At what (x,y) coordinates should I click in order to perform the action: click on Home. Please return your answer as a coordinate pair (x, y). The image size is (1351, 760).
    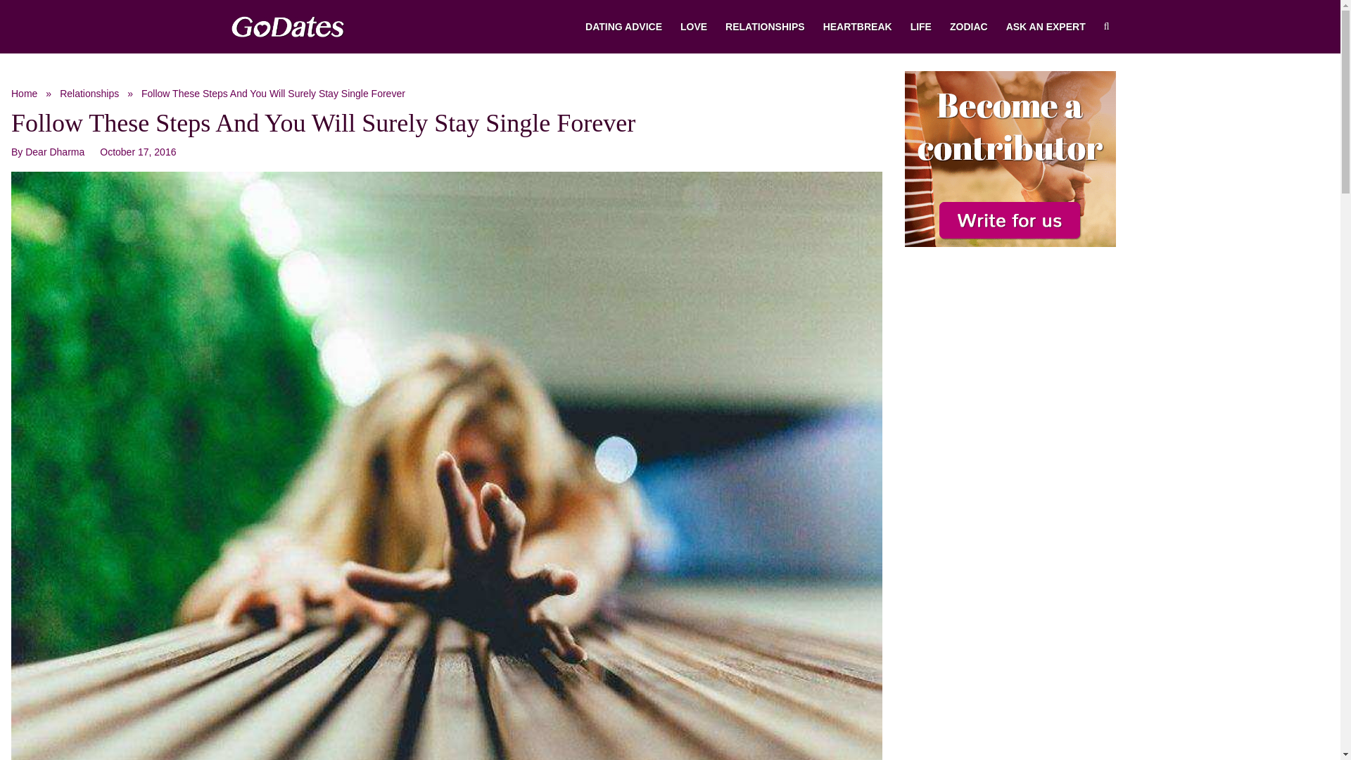
    Looking at the image, I should click on (24, 93).